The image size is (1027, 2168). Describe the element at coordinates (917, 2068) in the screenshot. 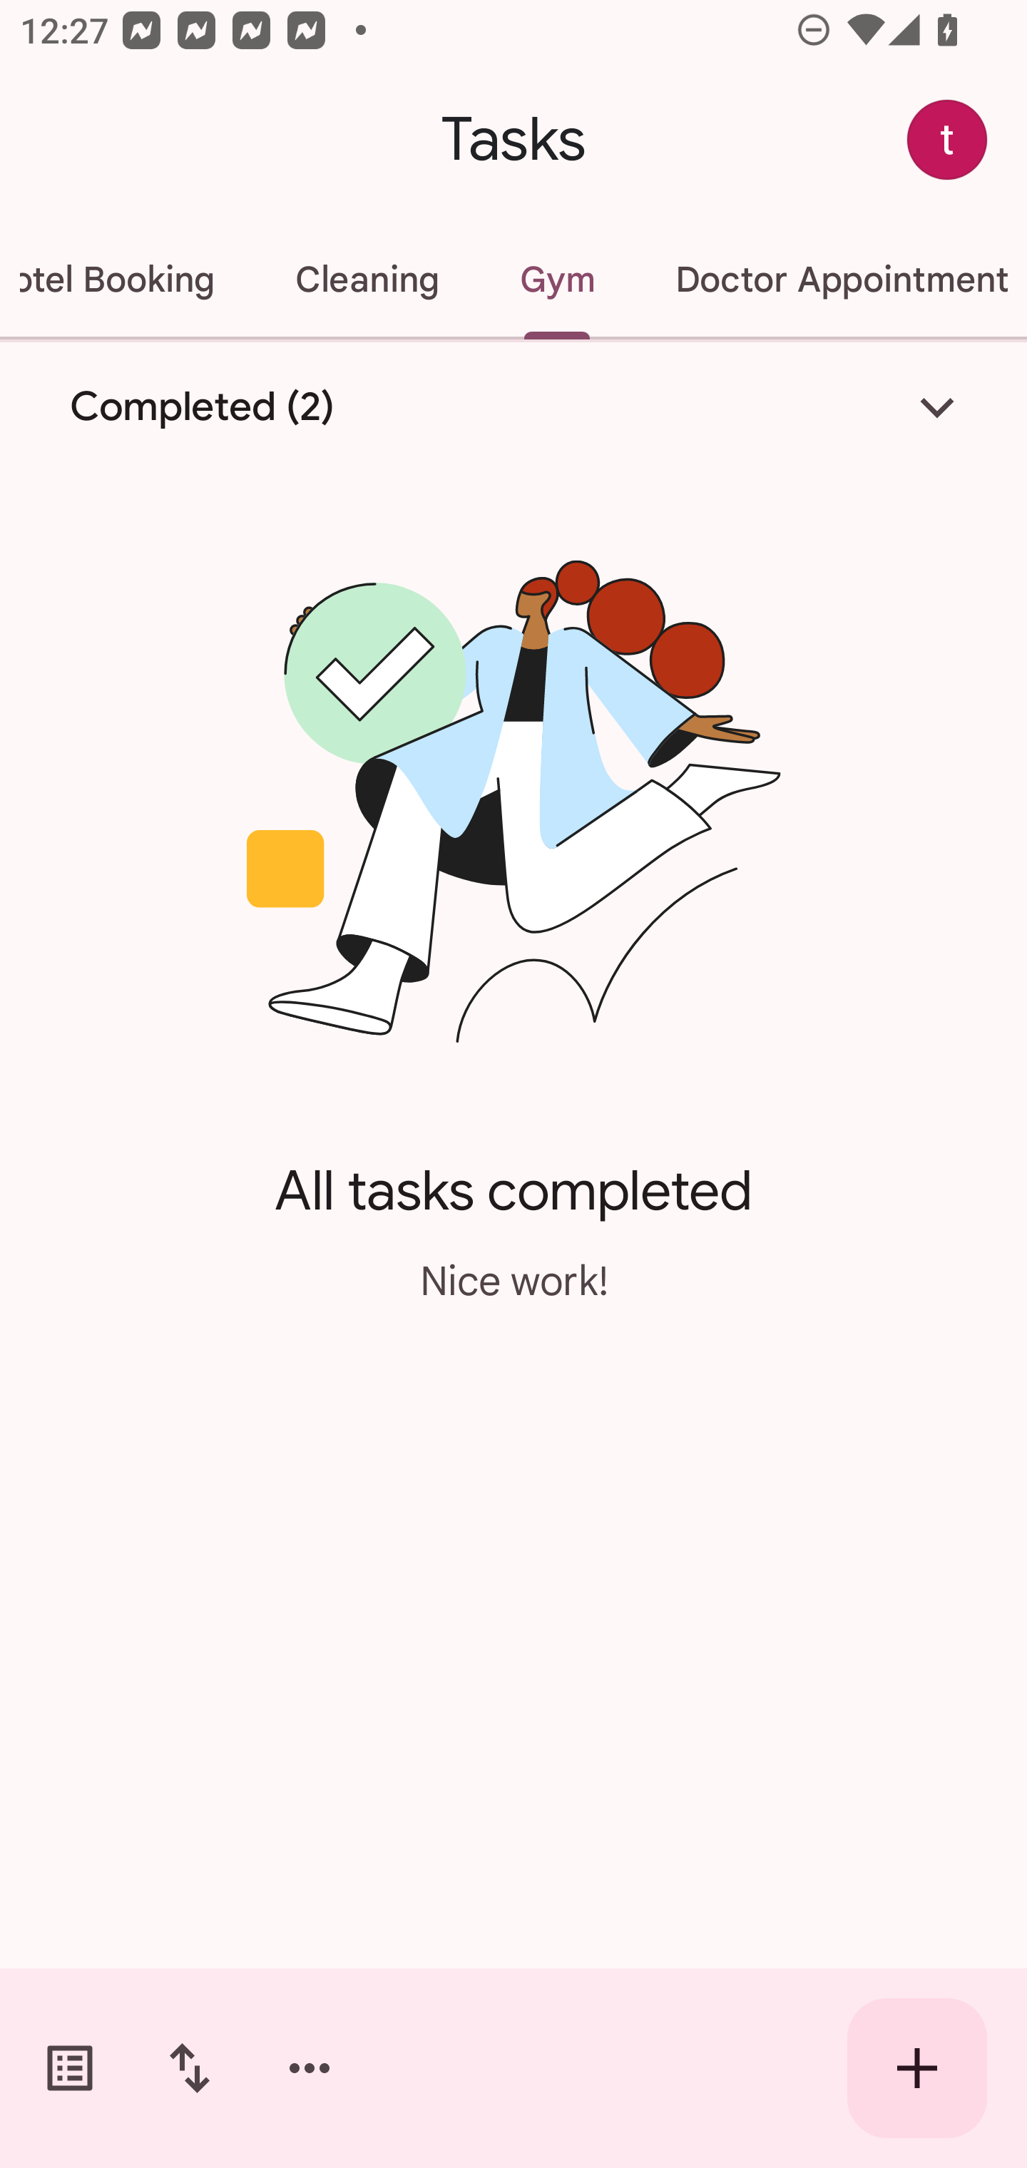

I see `Create new task` at that location.